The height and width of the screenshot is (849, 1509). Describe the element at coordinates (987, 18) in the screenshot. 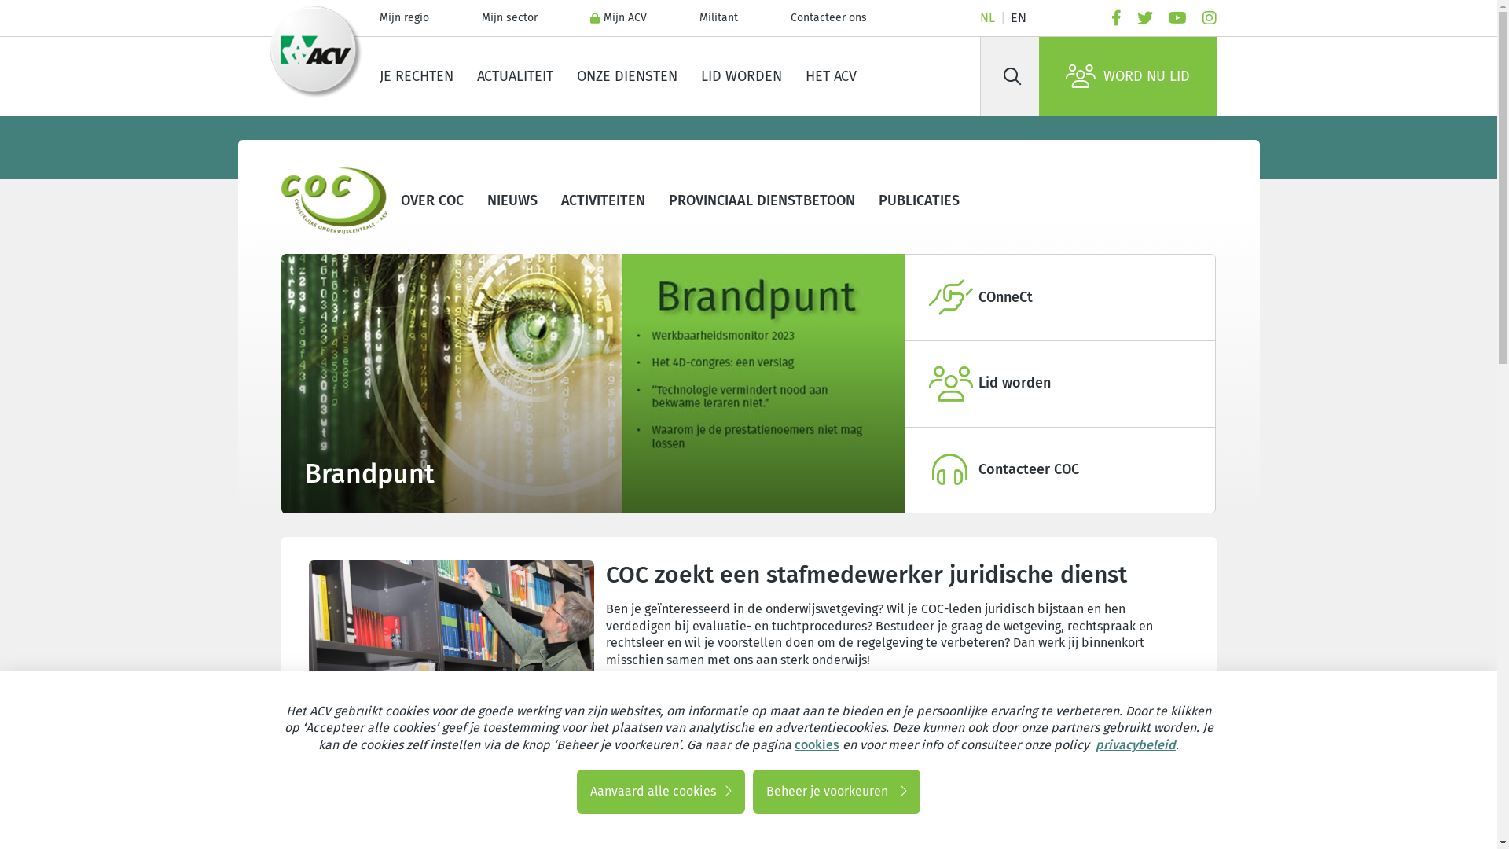

I see `NL` at that location.